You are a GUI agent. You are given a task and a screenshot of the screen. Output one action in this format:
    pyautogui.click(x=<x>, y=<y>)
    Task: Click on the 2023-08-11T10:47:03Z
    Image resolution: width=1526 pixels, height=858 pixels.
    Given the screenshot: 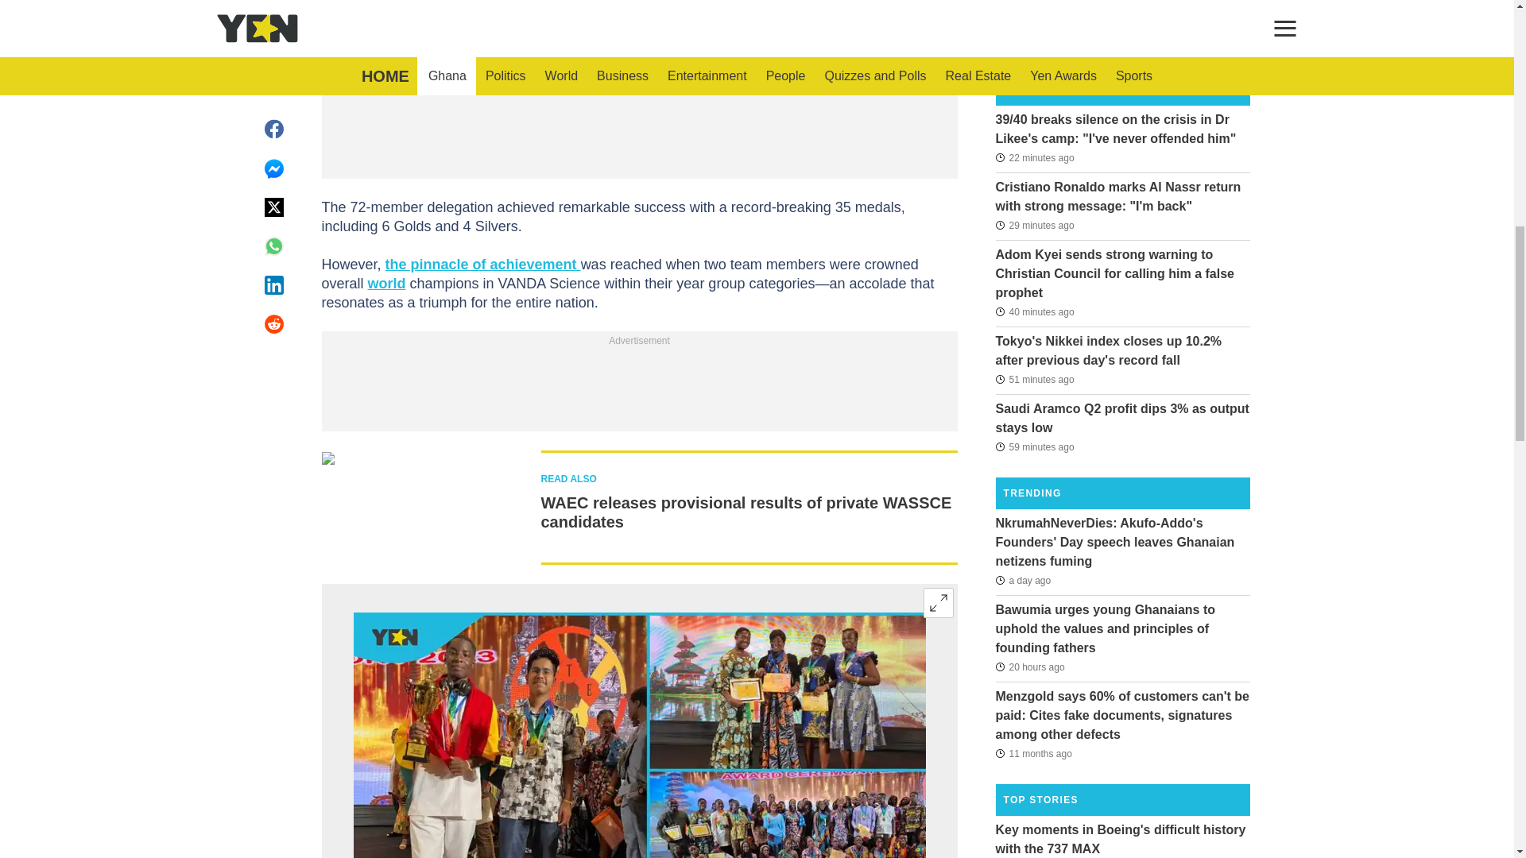 What is the action you would take?
    pyautogui.click(x=1032, y=753)
    